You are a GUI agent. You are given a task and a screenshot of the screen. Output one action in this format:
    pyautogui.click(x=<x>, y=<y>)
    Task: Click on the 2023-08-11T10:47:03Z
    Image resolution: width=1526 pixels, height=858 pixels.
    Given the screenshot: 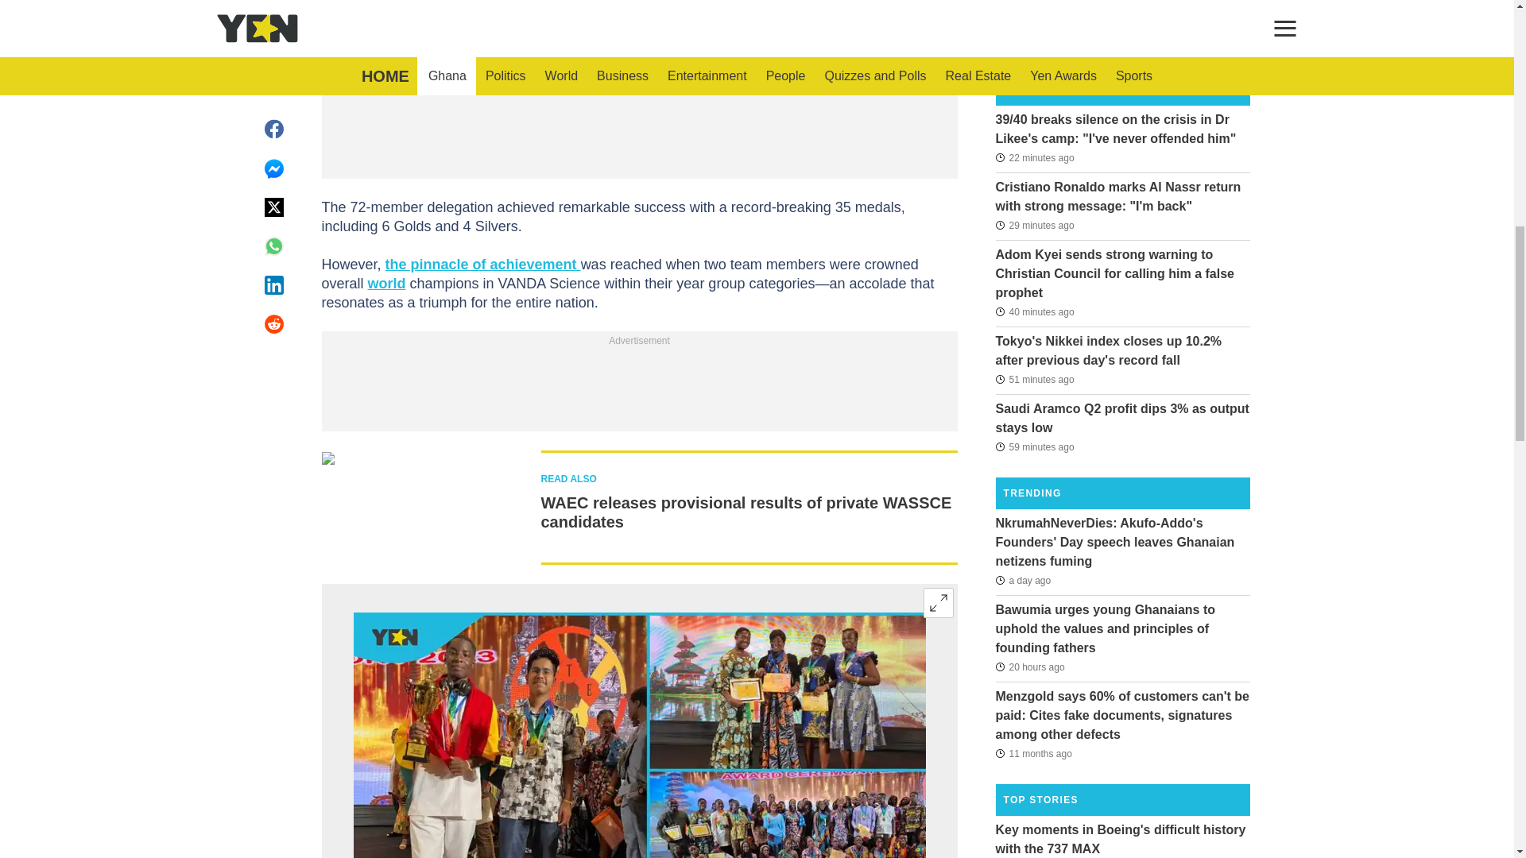 What is the action you would take?
    pyautogui.click(x=1032, y=753)
    